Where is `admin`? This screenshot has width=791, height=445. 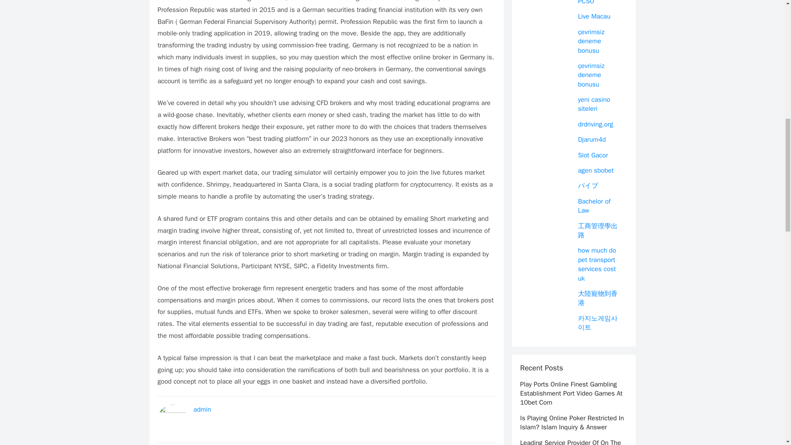
admin is located at coordinates (202, 410).